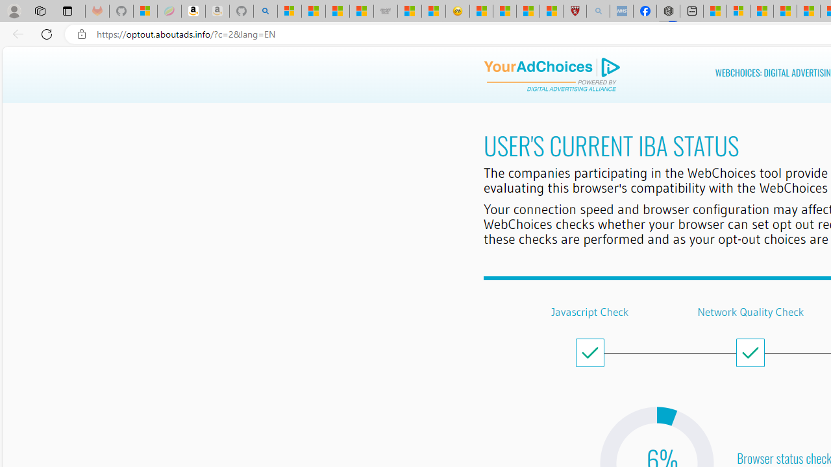  Describe the element at coordinates (386, 12) in the screenshot. I see `Combat Siege` at that location.